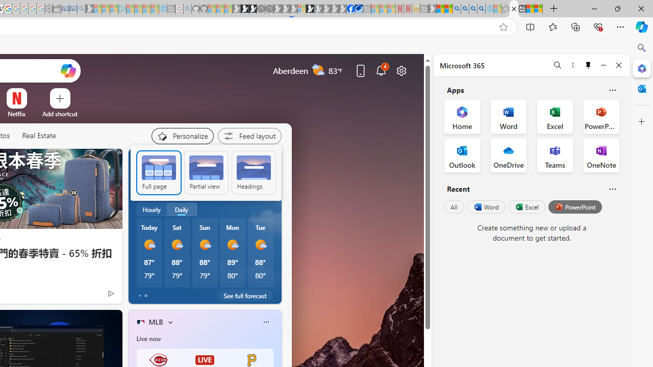  Describe the element at coordinates (57, 9) in the screenshot. I see `Wallet - Sleeping` at that location.